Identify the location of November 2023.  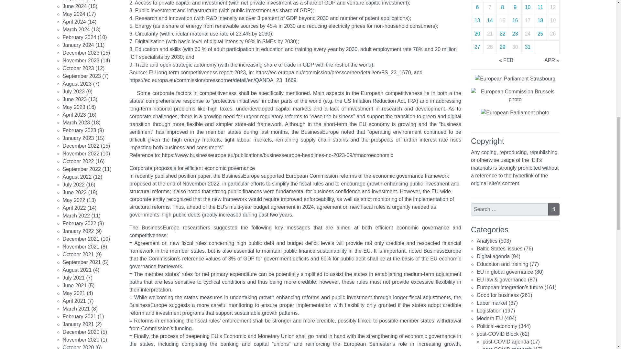
(81, 60).